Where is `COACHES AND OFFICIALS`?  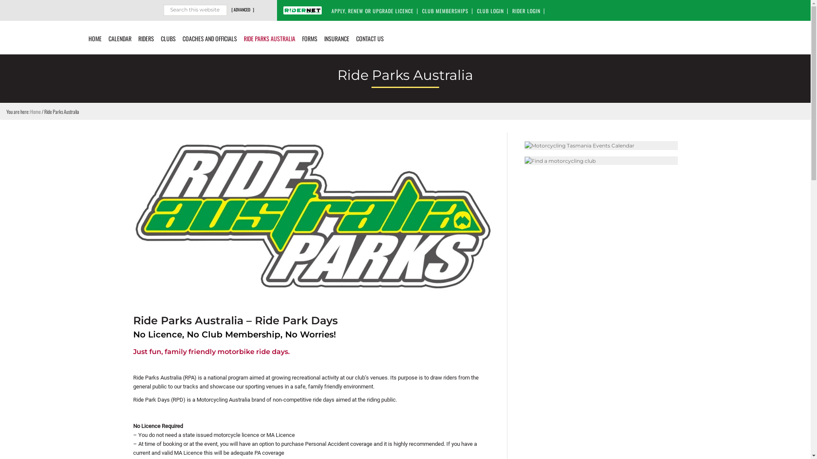
COACHES AND OFFICIALS is located at coordinates (210, 37).